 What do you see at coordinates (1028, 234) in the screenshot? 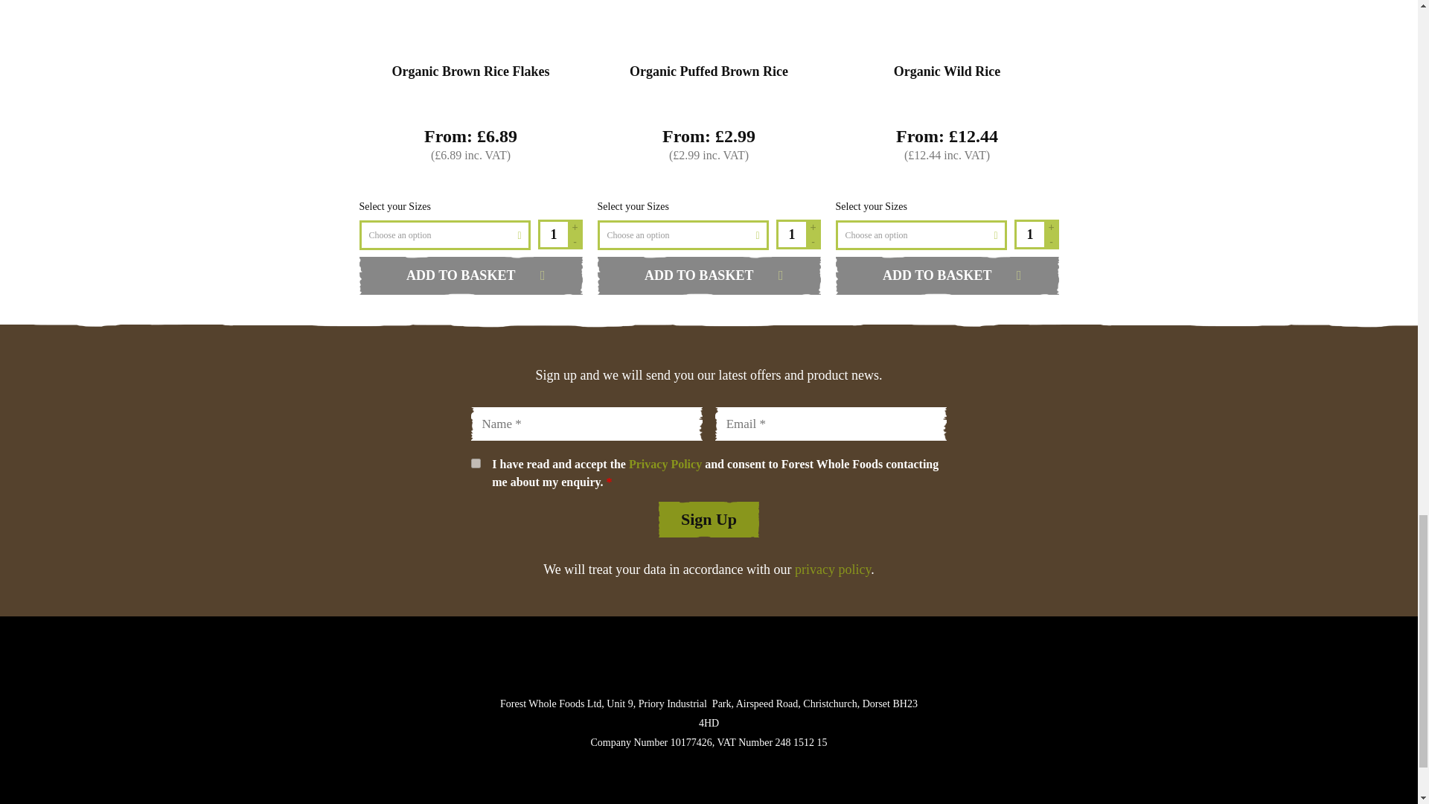
I see `1` at bounding box center [1028, 234].